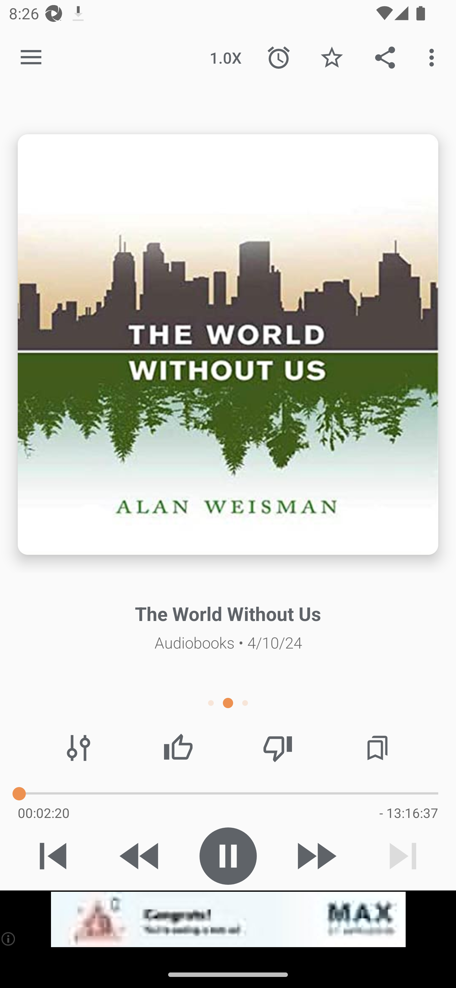 The height and width of the screenshot is (988, 456). Describe the element at coordinates (140, 856) in the screenshot. I see `Skip 15s backward` at that location.